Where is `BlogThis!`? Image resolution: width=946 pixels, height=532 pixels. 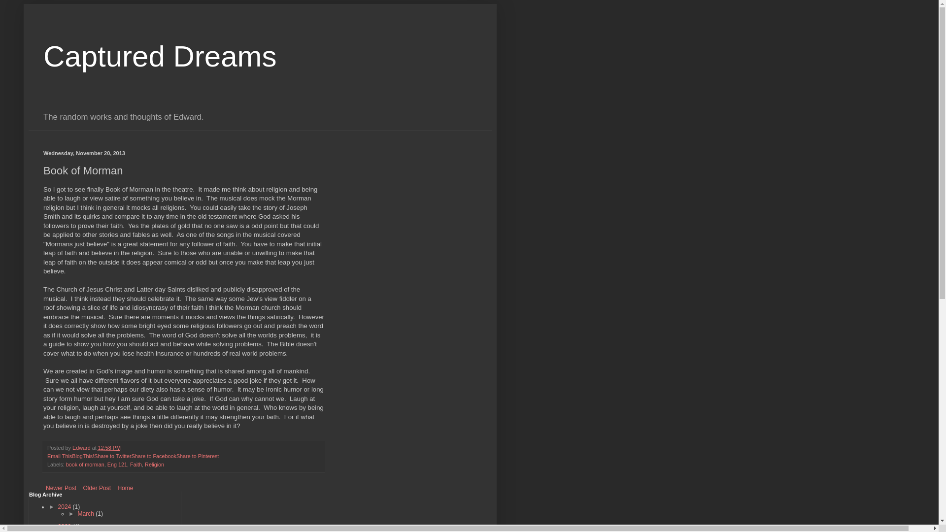
BlogThis! is located at coordinates (83, 456).